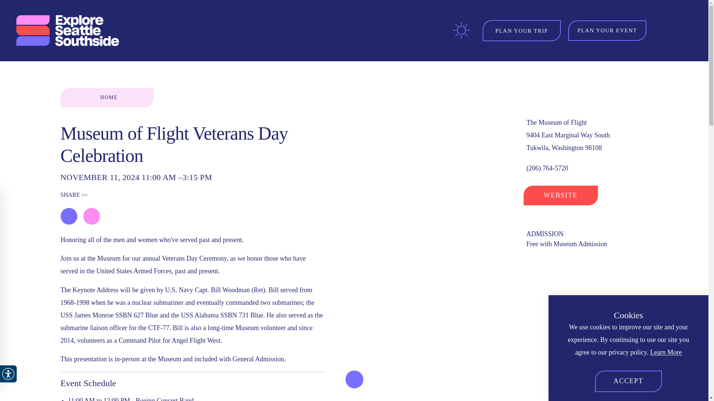 The image size is (714, 401). I want to click on Skip to content, so click(9, 7).